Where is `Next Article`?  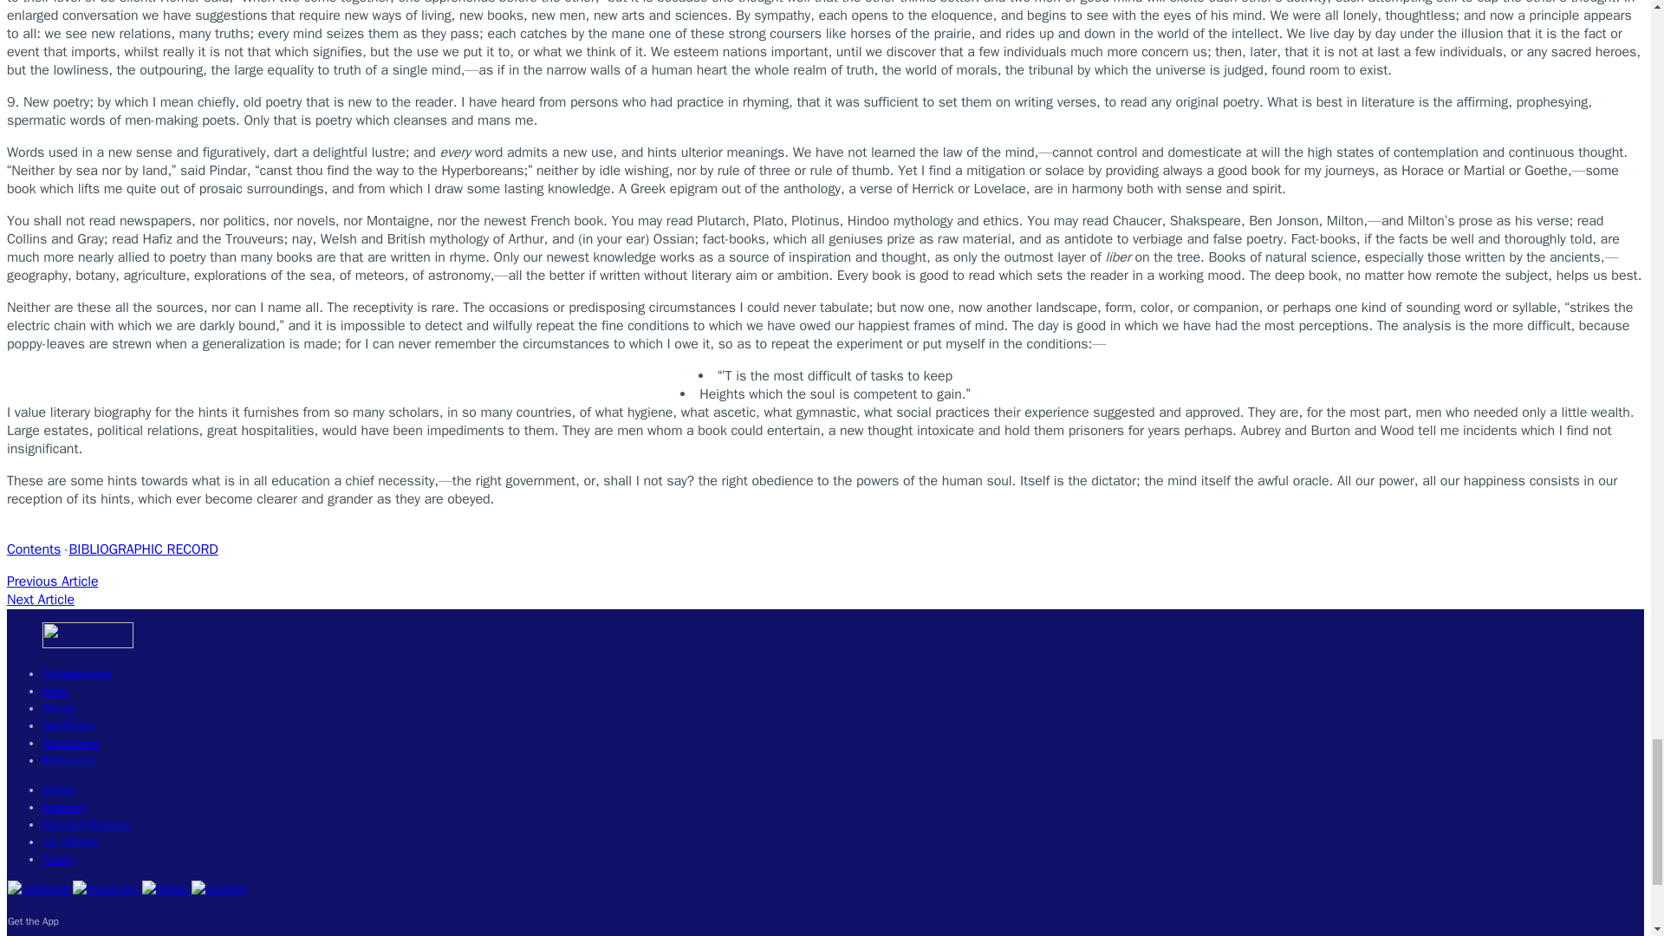
Next Article is located at coordinates (40, 600).